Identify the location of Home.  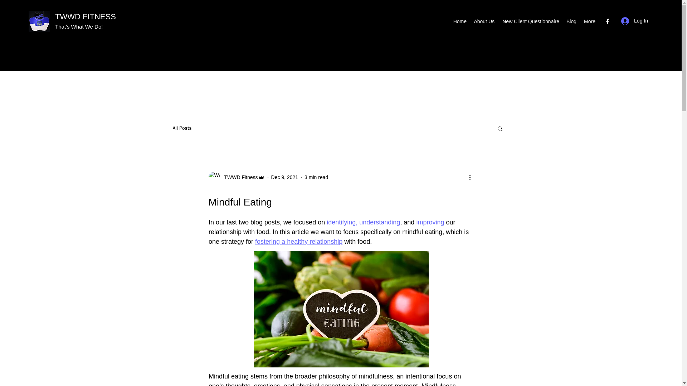
(459, 21).